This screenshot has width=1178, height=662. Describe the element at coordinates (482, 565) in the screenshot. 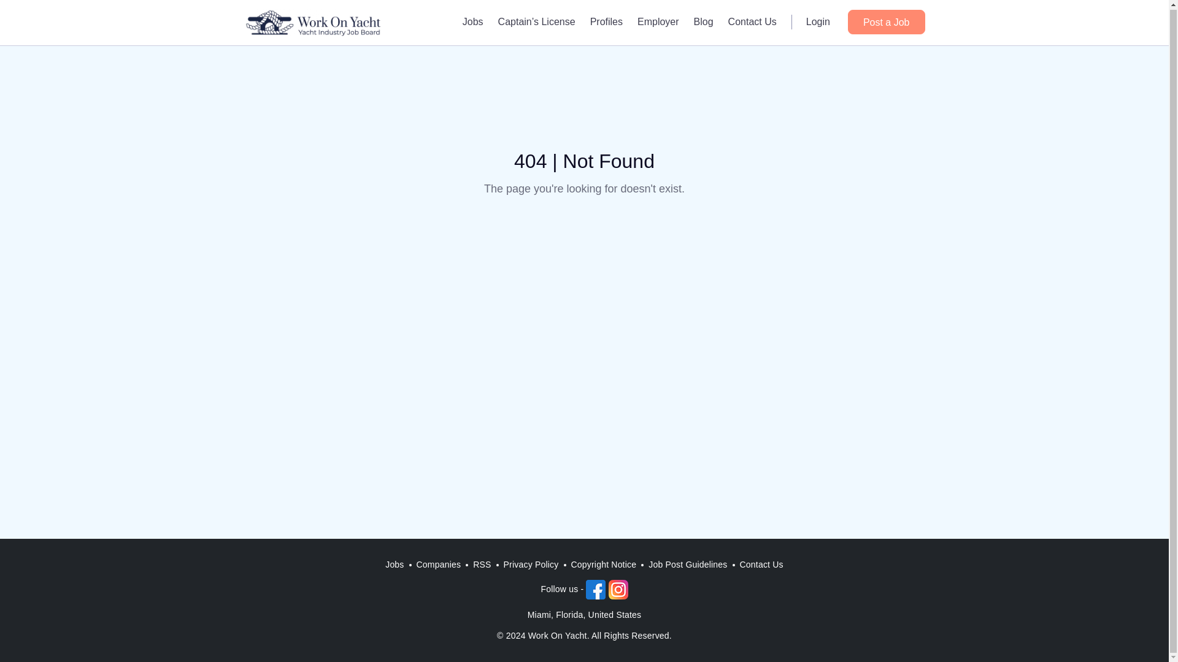

I see `RSS` at that location.